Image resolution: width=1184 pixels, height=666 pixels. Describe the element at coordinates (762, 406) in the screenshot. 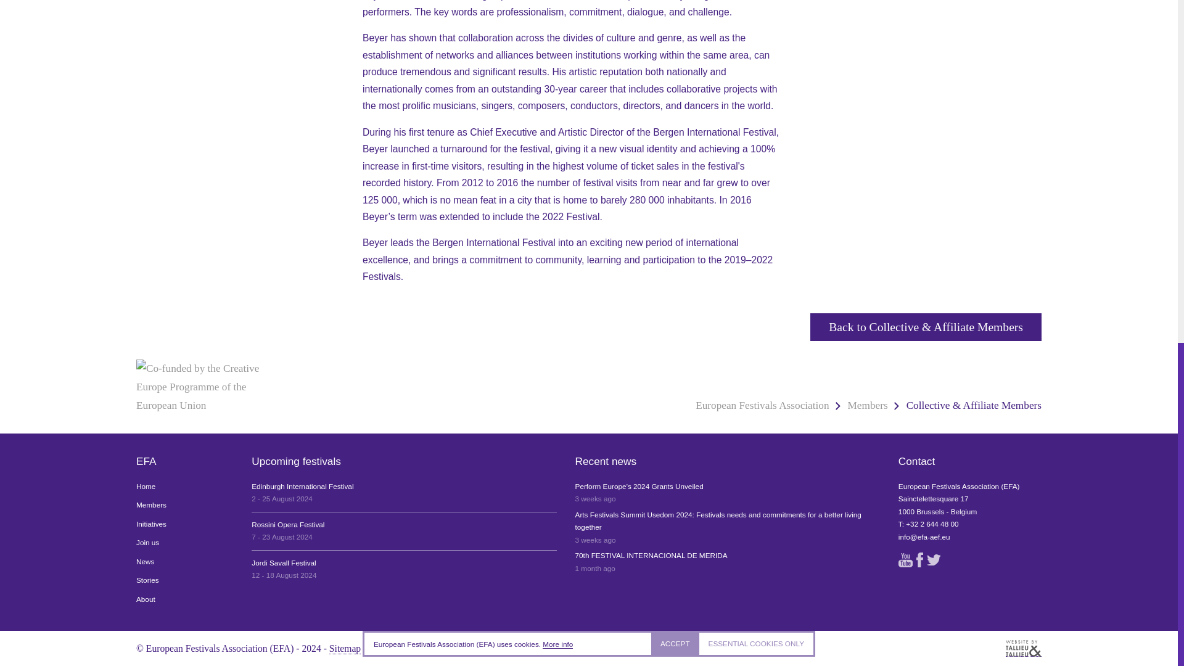

I see `Members` at that location.